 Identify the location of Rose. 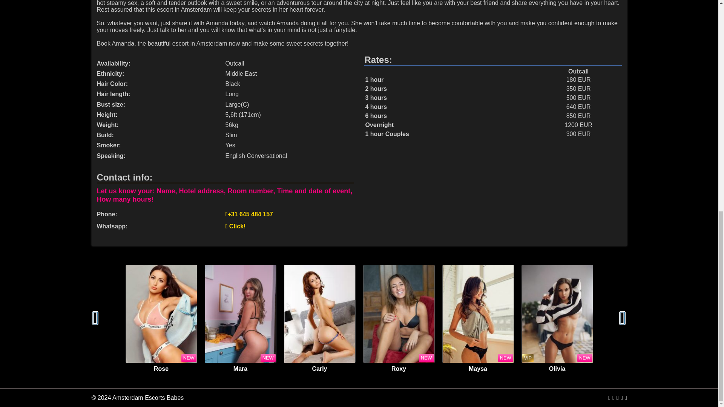
(161, 369).